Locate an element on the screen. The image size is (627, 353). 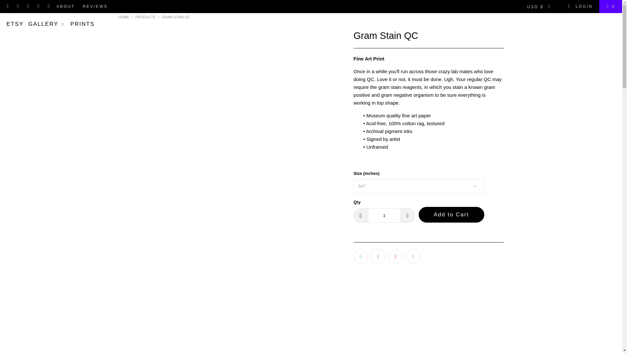
My Account  is located at coordinates (580, 7).